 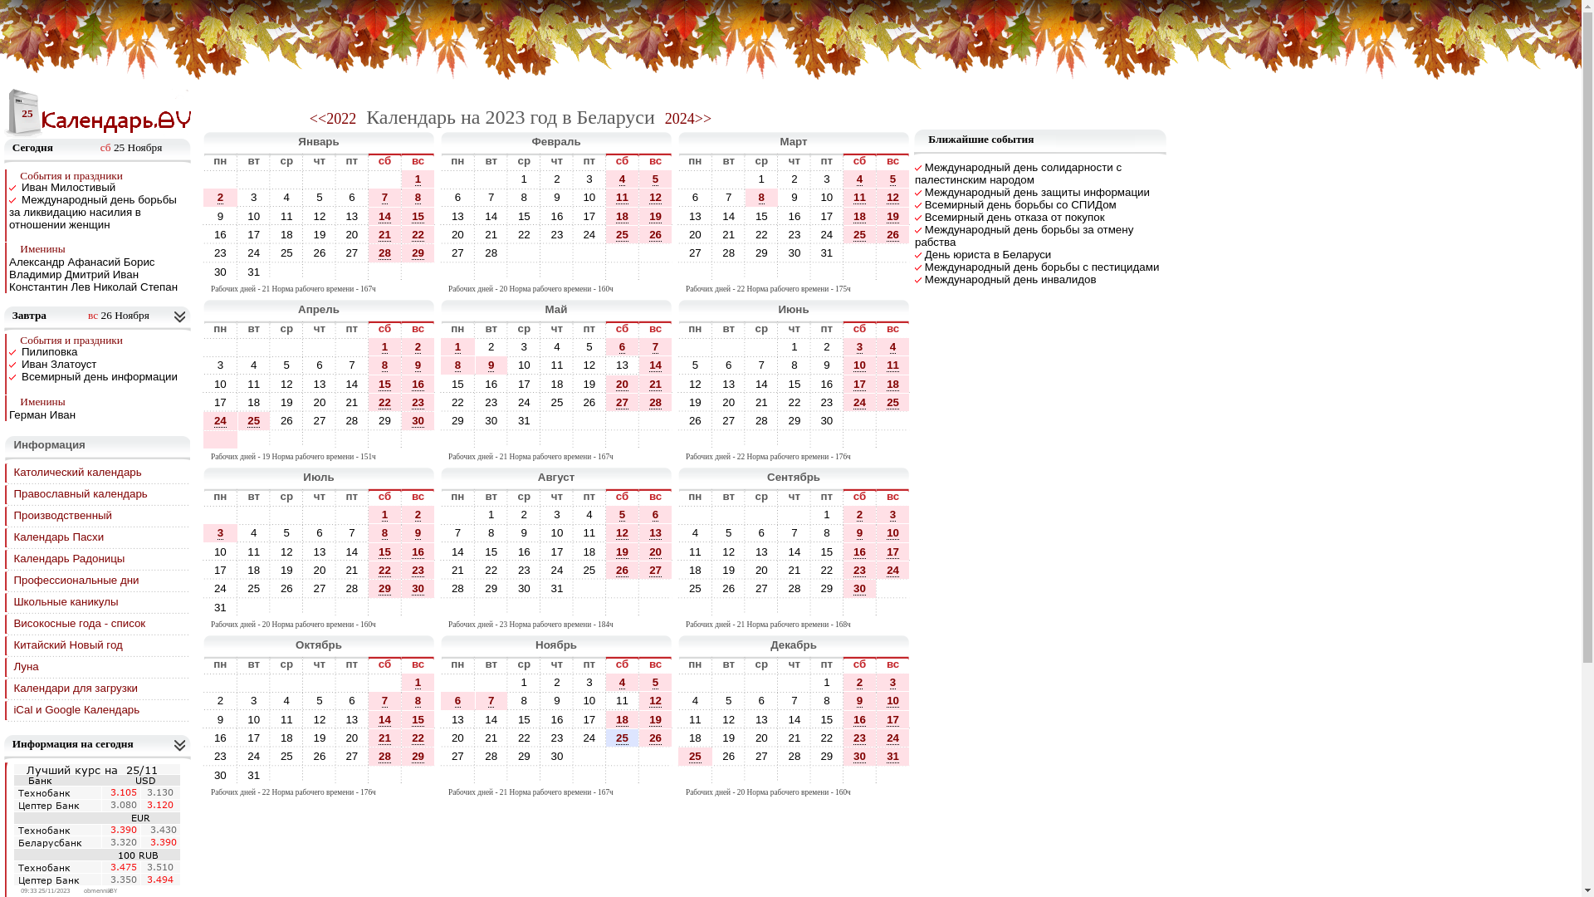 What do you see at coordinates (458, 776) in the screenshot?
I see ` ` at bounding box center [458, 776].